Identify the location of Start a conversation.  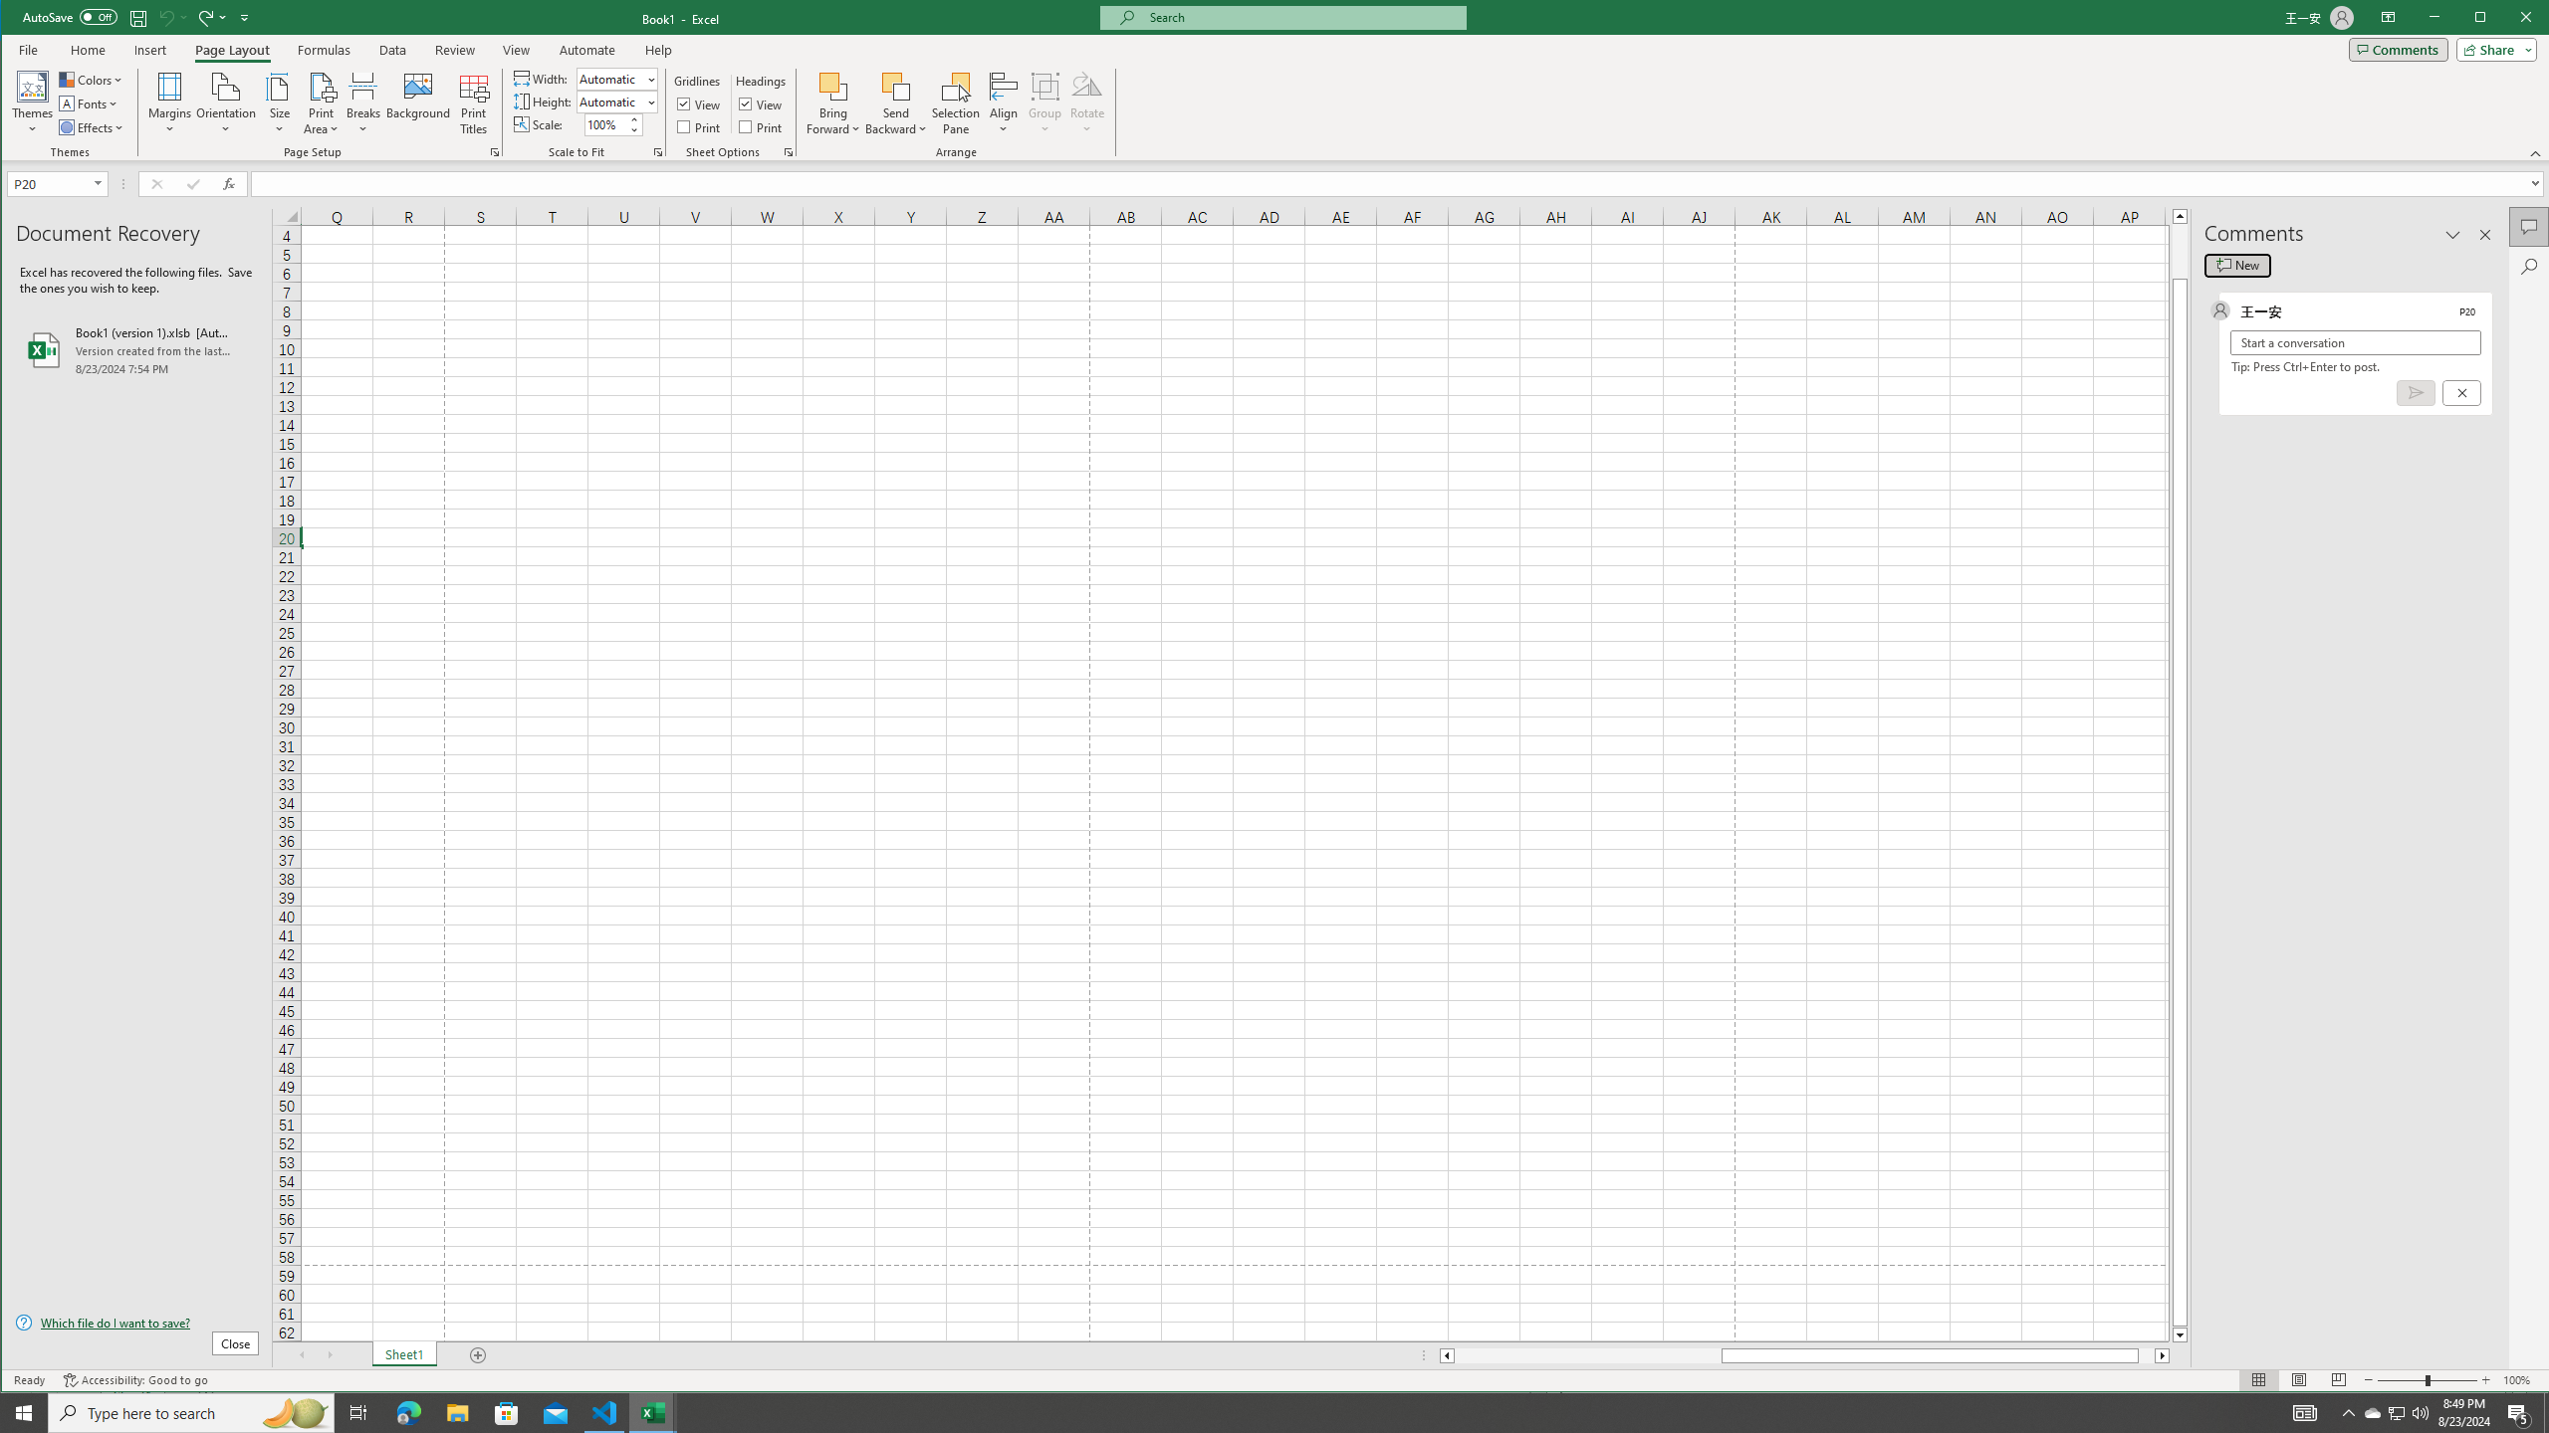
(2355, 342).